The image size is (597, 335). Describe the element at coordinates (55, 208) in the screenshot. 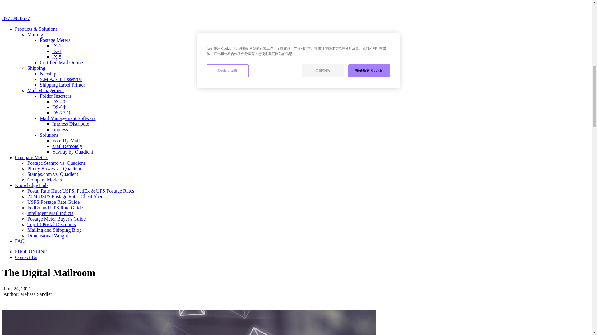

I see `FedEx and UPS Rate Guide` at that location.